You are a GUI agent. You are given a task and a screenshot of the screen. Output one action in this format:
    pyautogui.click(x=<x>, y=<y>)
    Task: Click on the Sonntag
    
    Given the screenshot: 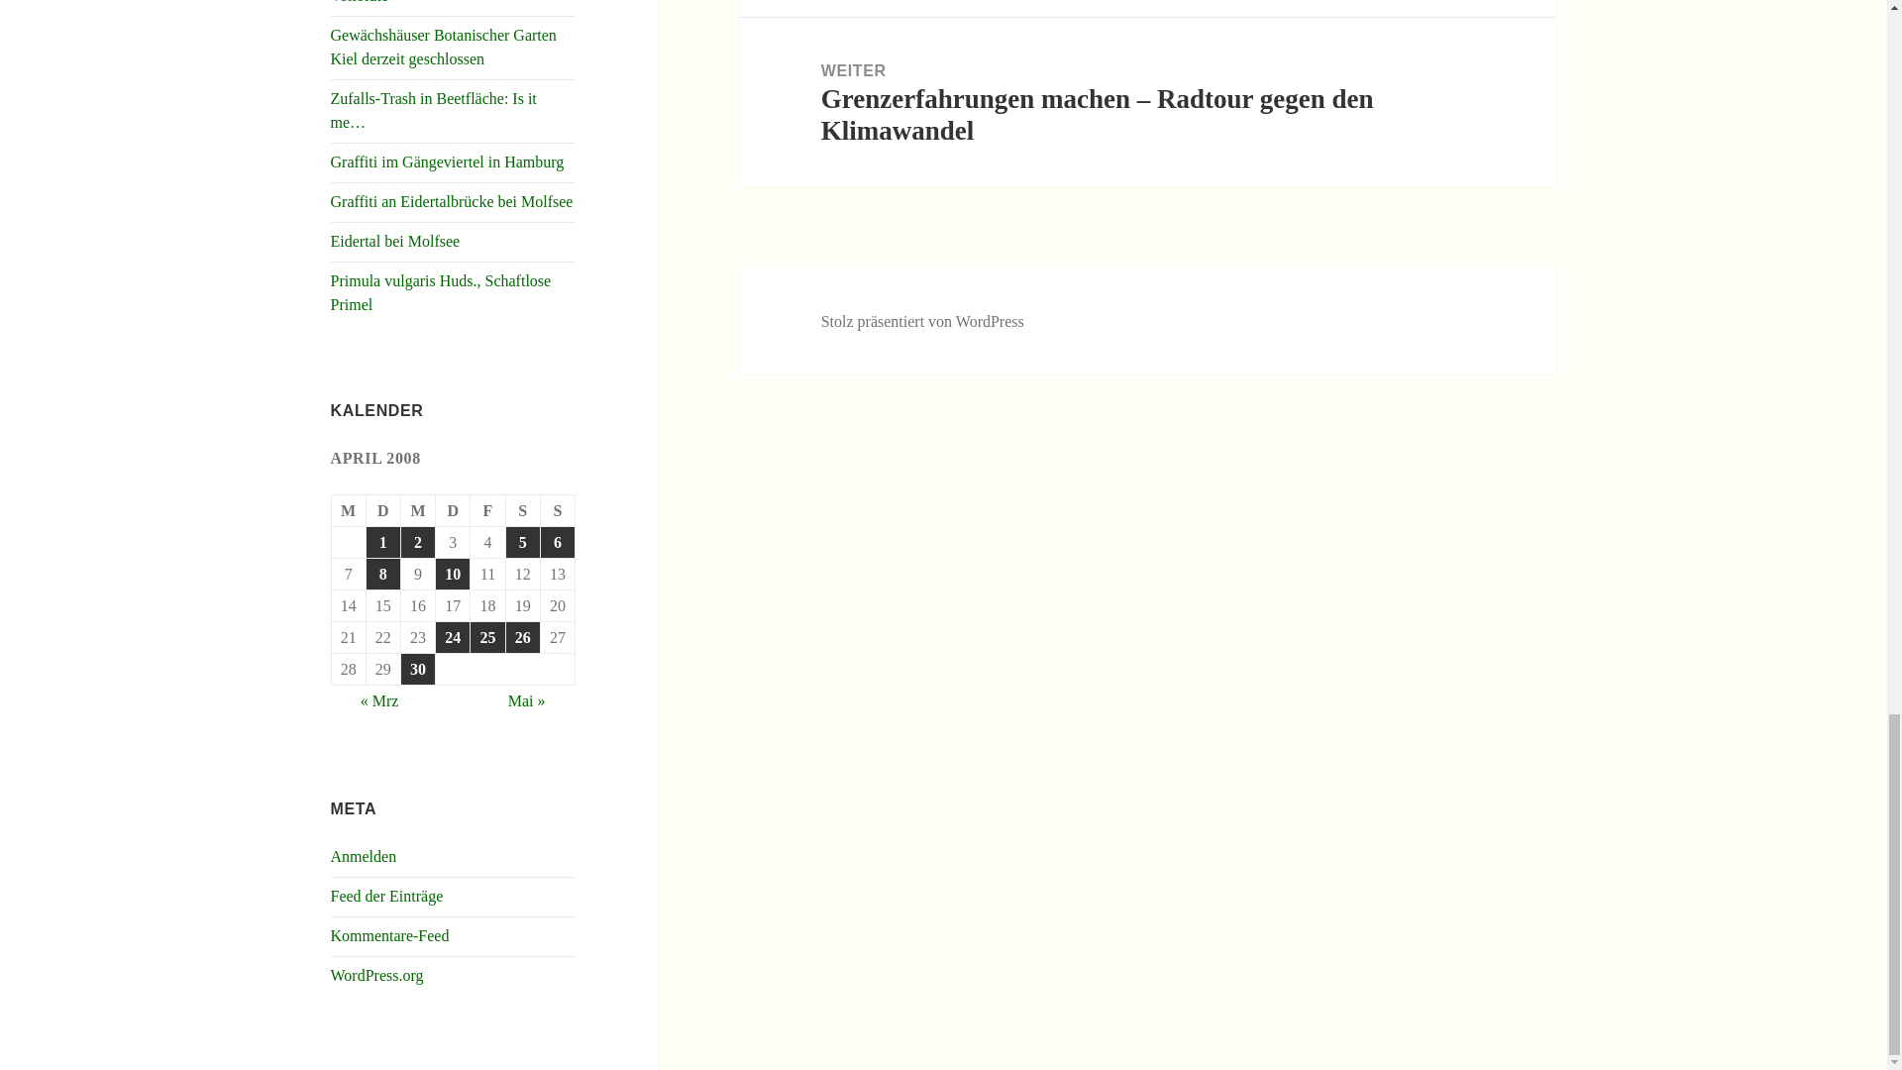 What is the action you would take?
    pyautogui.click(x=558, y=511)
    